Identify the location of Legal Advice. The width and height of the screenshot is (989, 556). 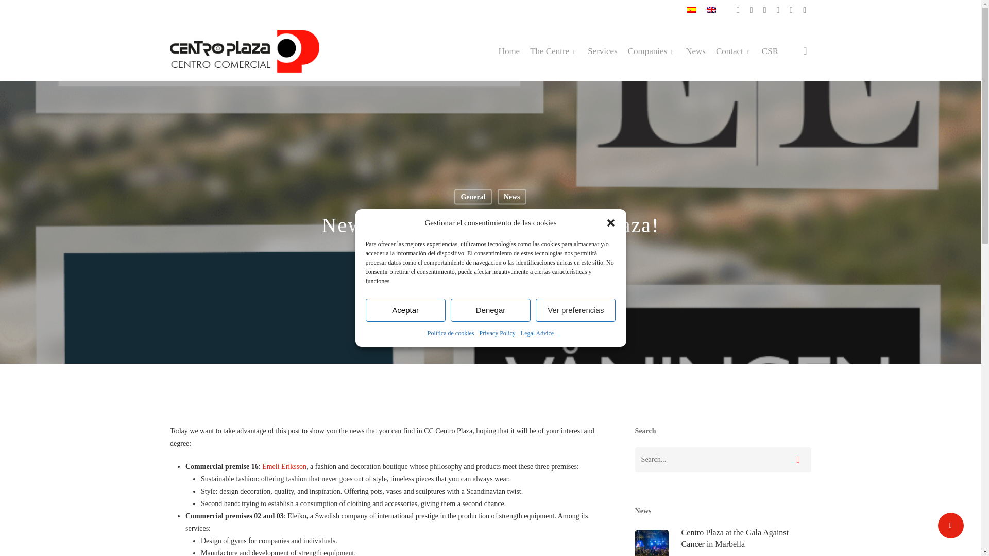
(537, 333).